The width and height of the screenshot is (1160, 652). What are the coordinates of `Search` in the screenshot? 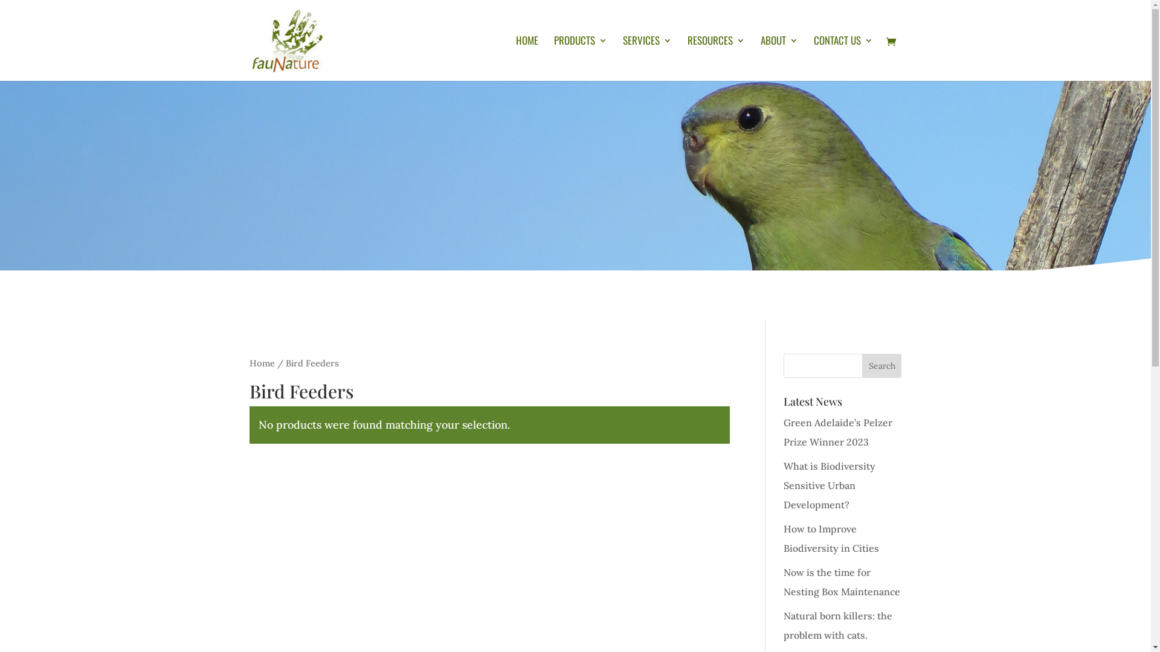 It's located at (882, 366).